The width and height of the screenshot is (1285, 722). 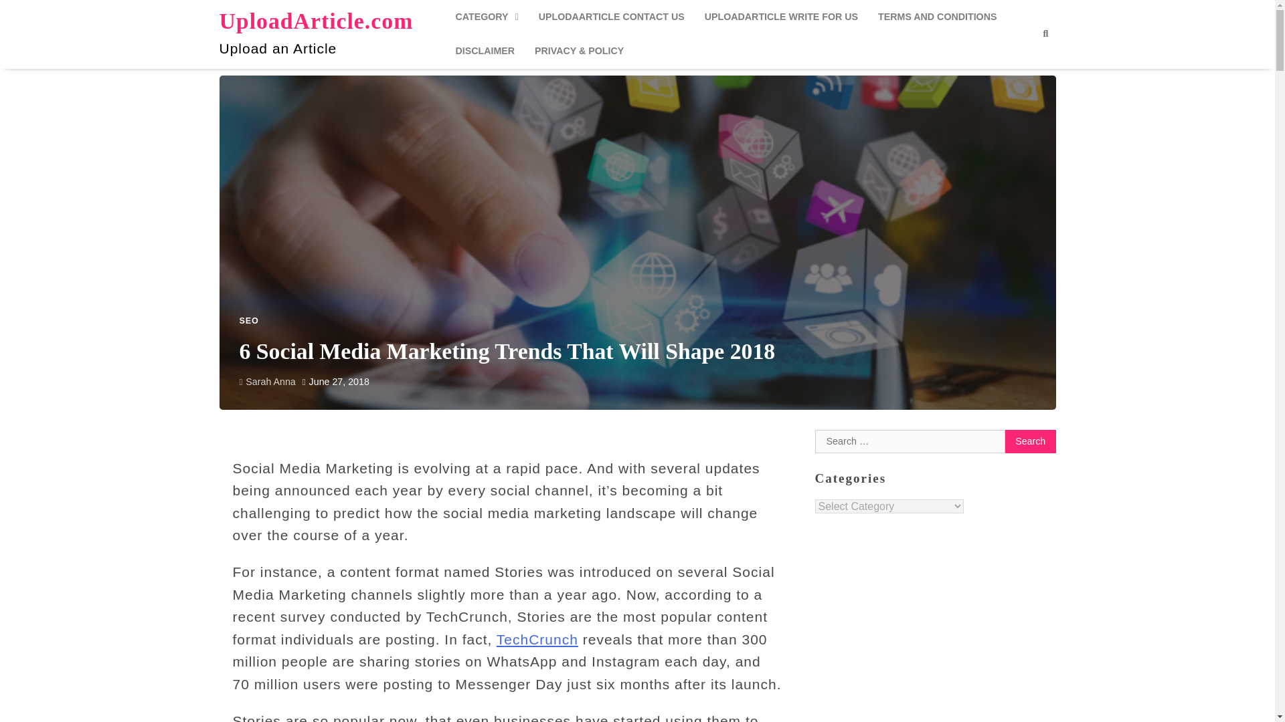 I want to click on DISCLAIMER, so click(x=485, y=51).